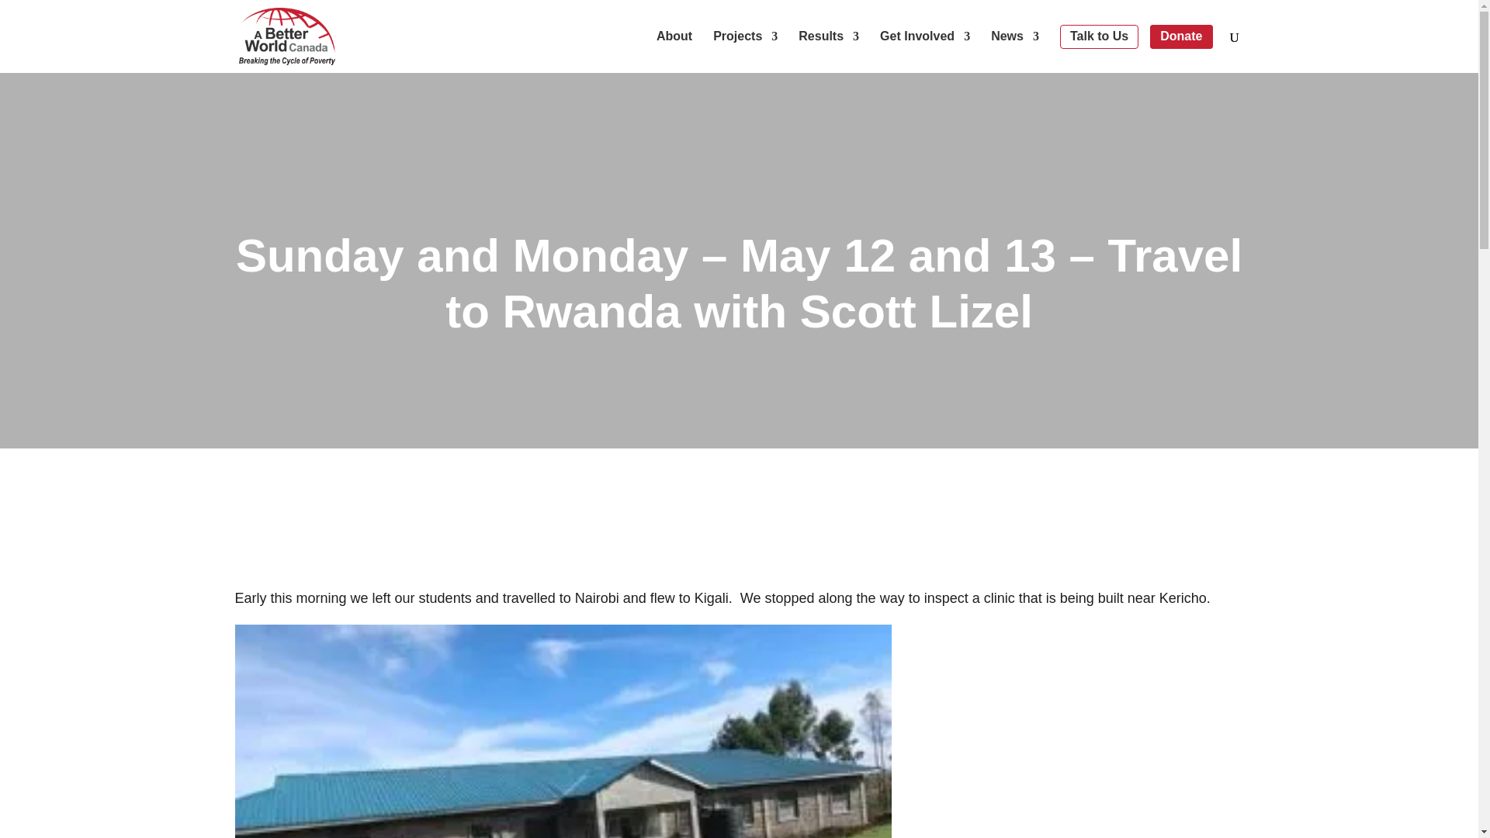  Describe the element at coordinates (1099, 36) in the screenshot. I see `Talk to Us` at that location.